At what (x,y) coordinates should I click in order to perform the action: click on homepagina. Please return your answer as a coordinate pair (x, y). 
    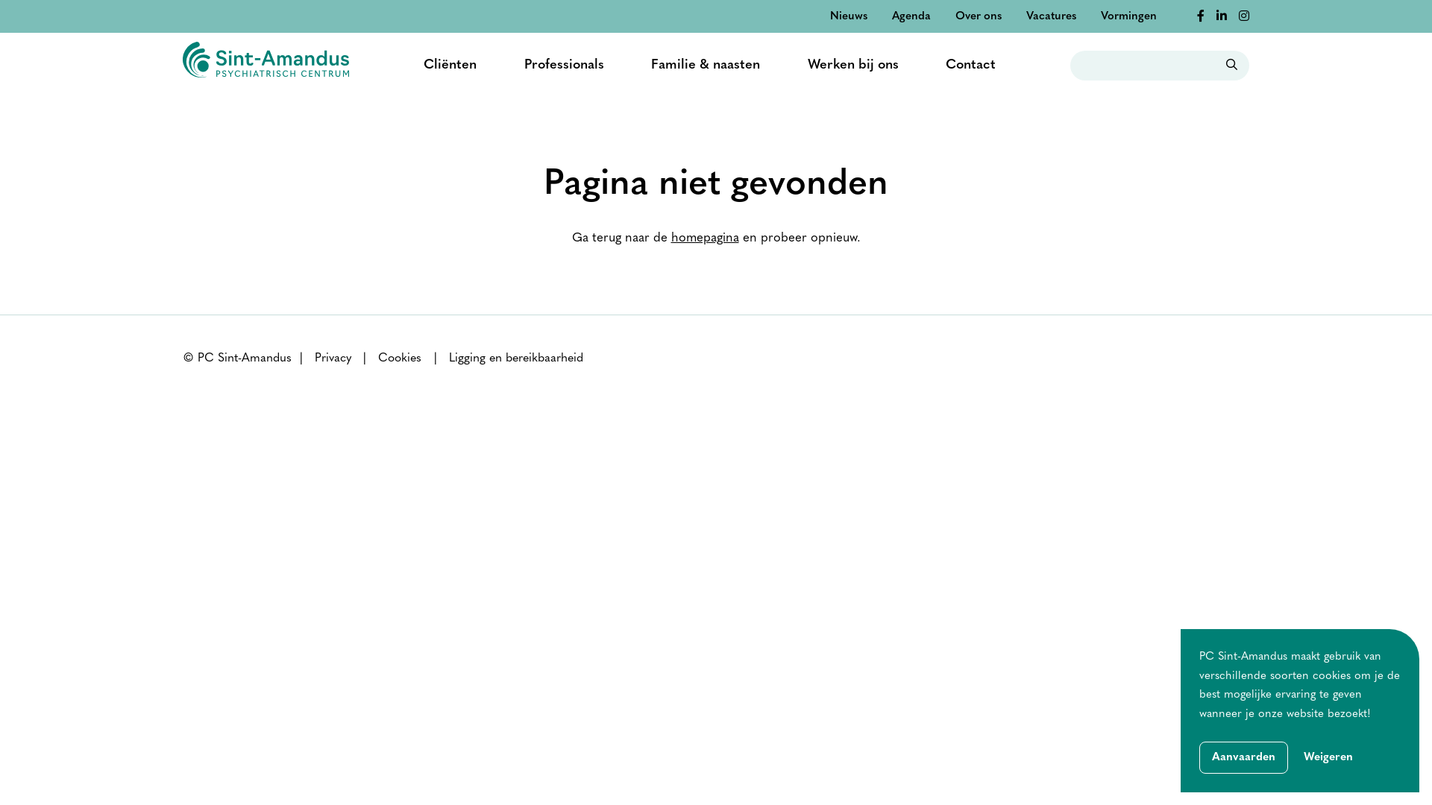
    Looking at the image, I should click on (706, 239).